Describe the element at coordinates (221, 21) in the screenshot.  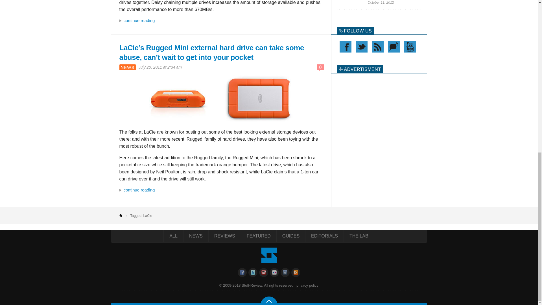
I see `continue reading` at that location.